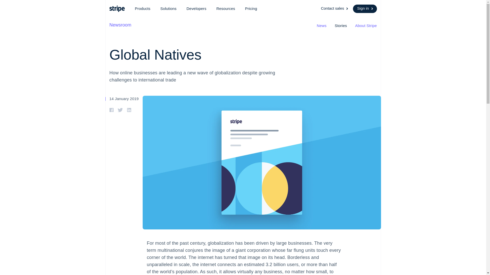 This screenshot has width=490, height=275. What do you see at coordinates (335, 9) in the screenshot?
I see `Contact sales ` at bounding box center [335, 9].